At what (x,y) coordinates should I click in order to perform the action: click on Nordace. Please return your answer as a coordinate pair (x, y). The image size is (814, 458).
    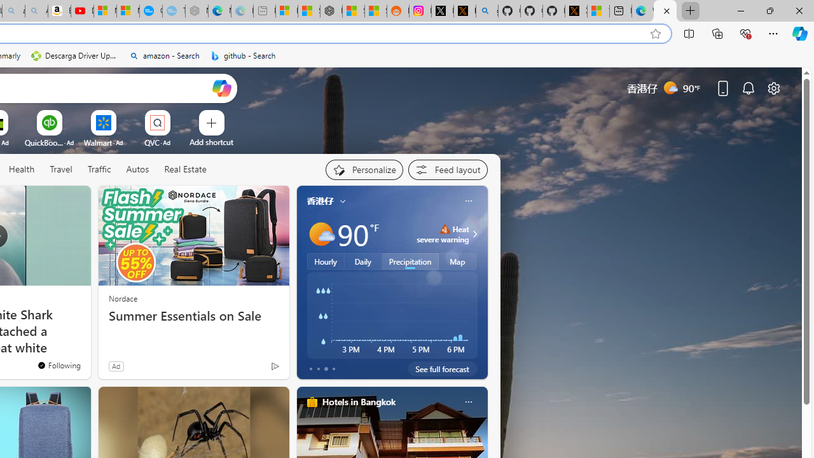
    Looking at the image, I should click on (123, 298).